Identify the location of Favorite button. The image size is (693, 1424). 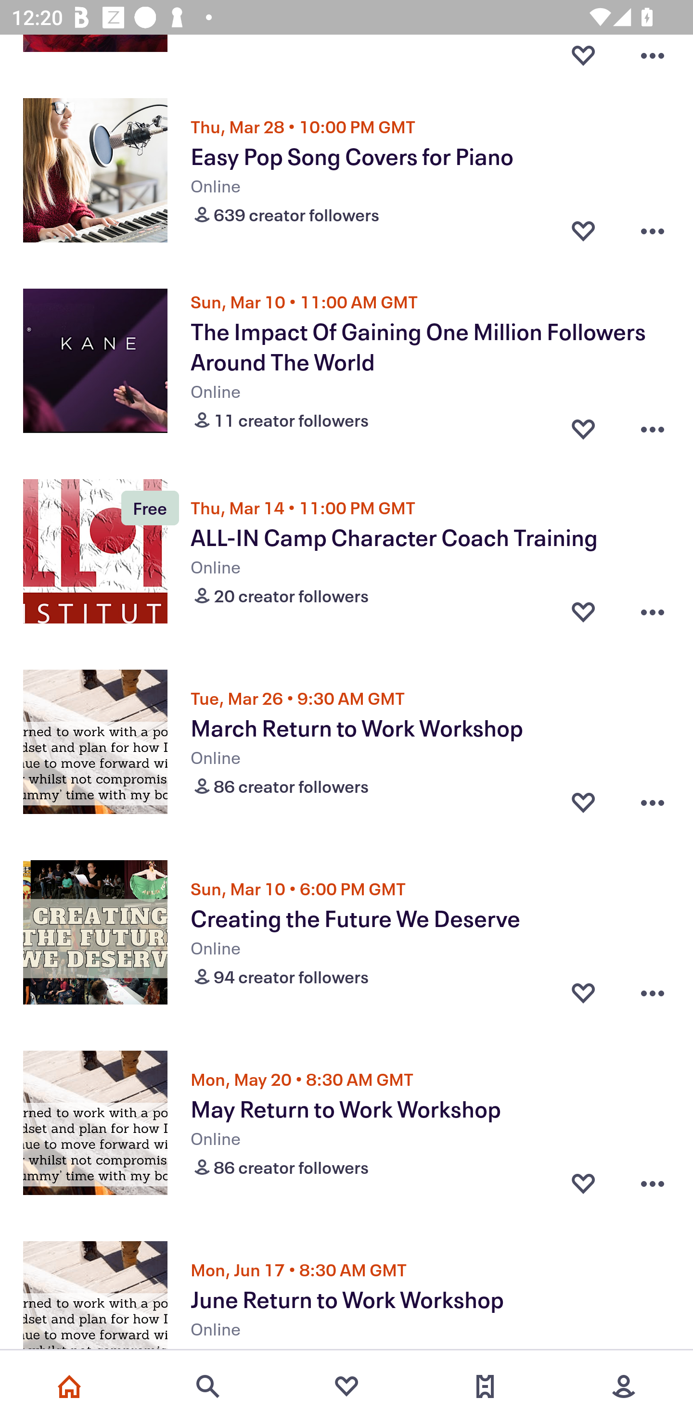
(583, 612).